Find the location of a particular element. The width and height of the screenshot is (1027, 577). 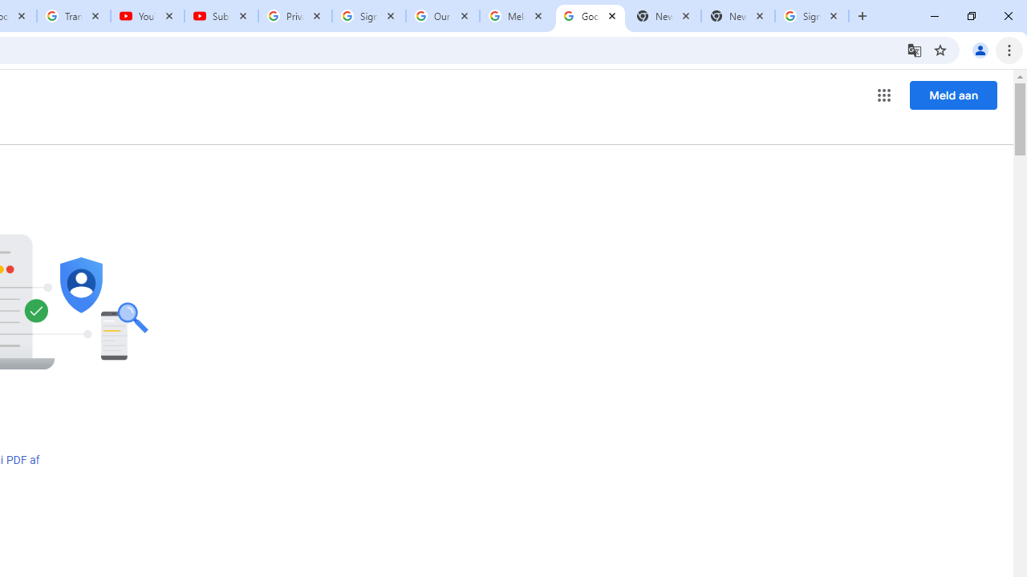

Meld aan is located at coordinates (953, 95).